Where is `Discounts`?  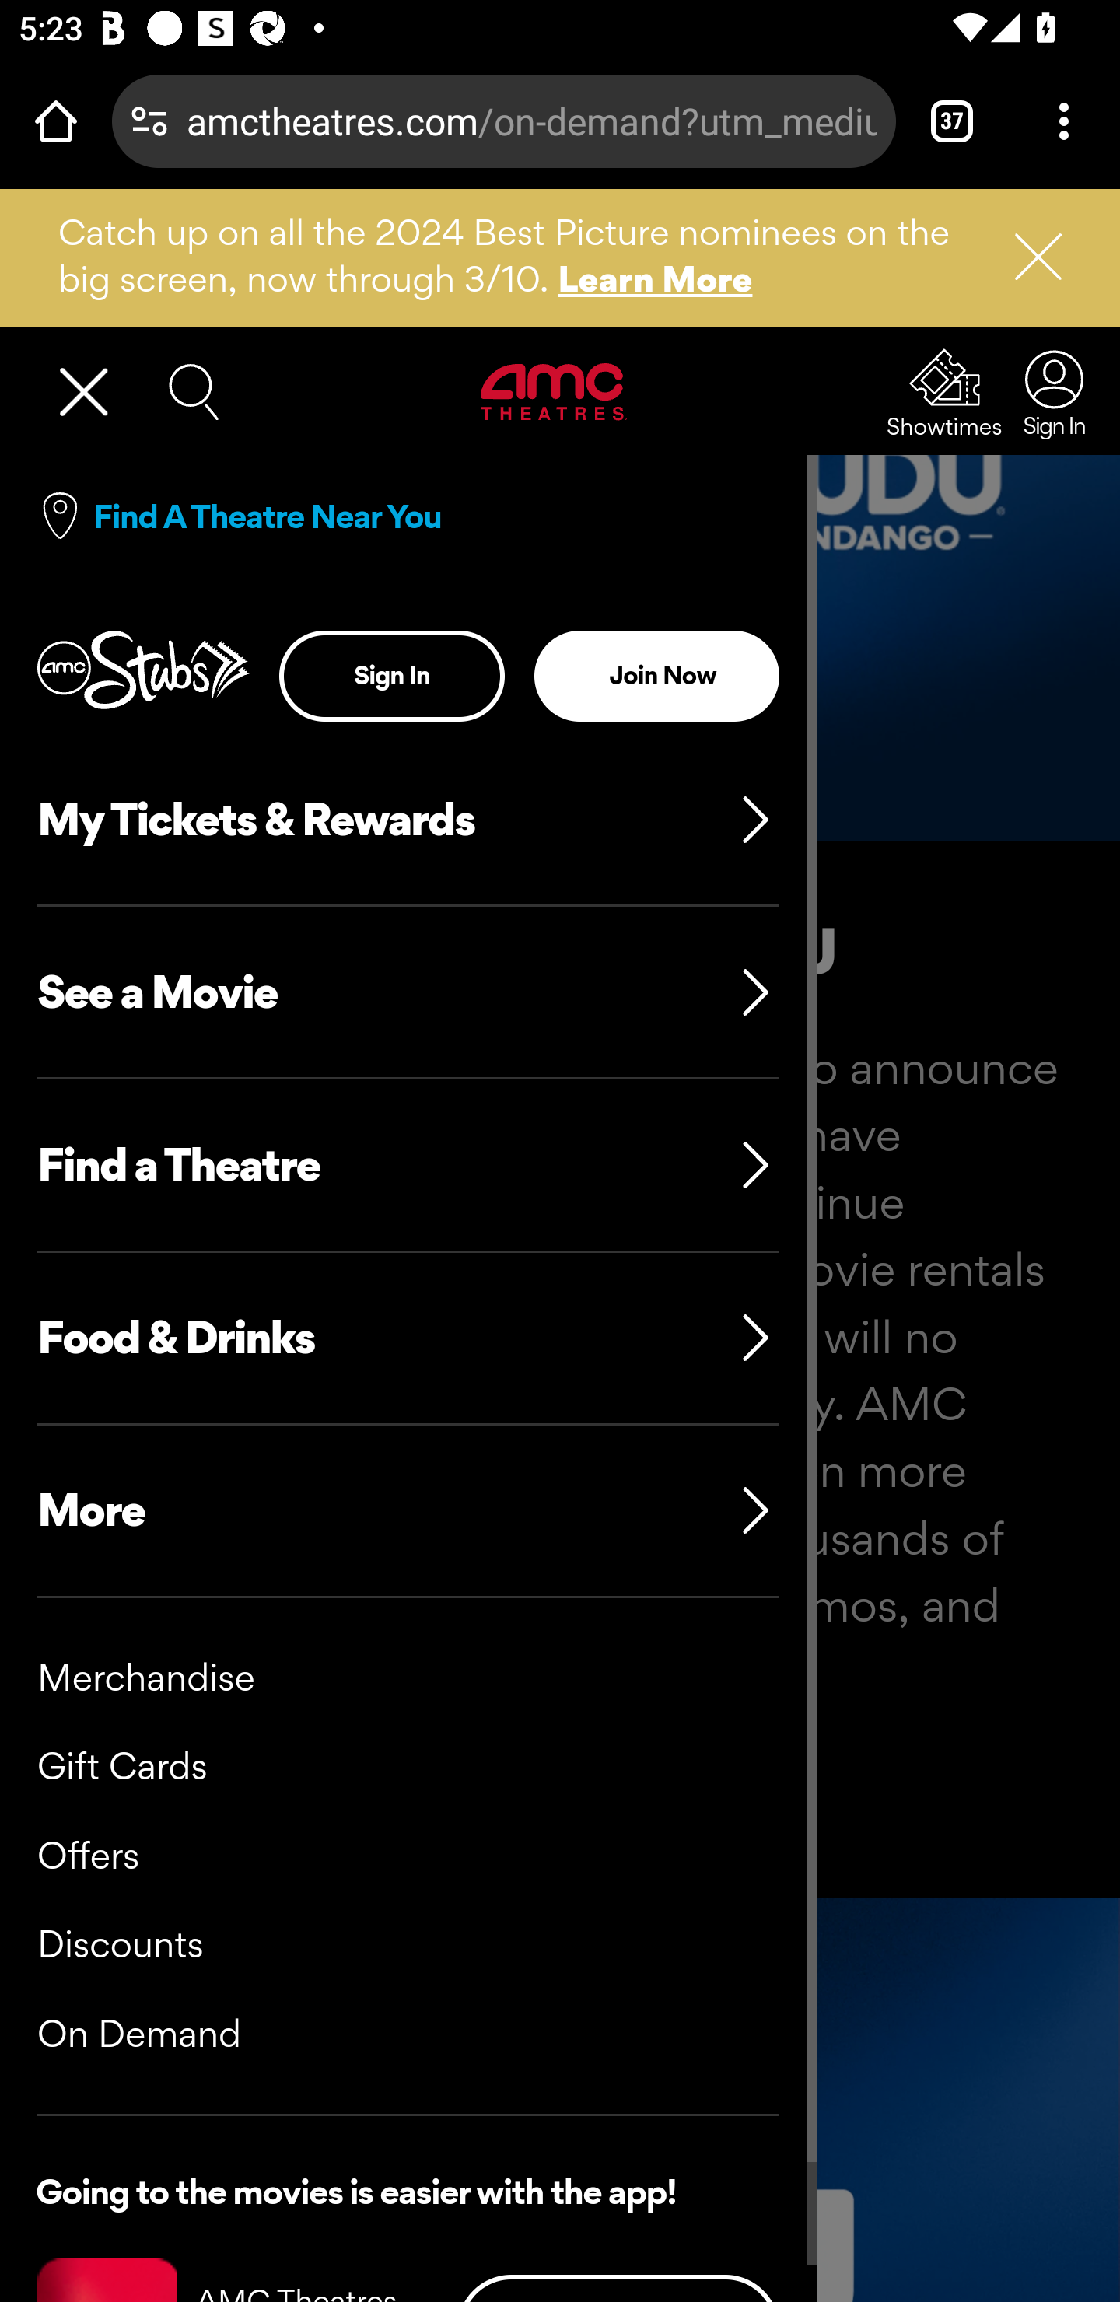 Discounts is located at coordinates (121, 1944).